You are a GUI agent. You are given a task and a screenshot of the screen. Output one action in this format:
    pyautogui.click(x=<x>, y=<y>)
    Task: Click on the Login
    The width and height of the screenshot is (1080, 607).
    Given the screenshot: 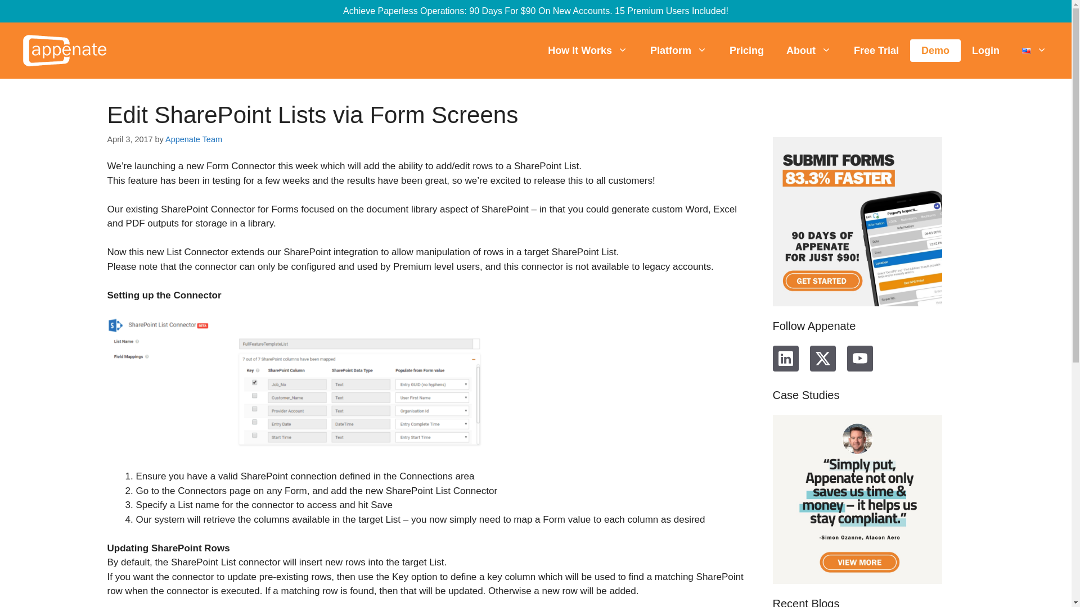 What is the action you would take?
    pyautogui.click(x=985, y=51)
    